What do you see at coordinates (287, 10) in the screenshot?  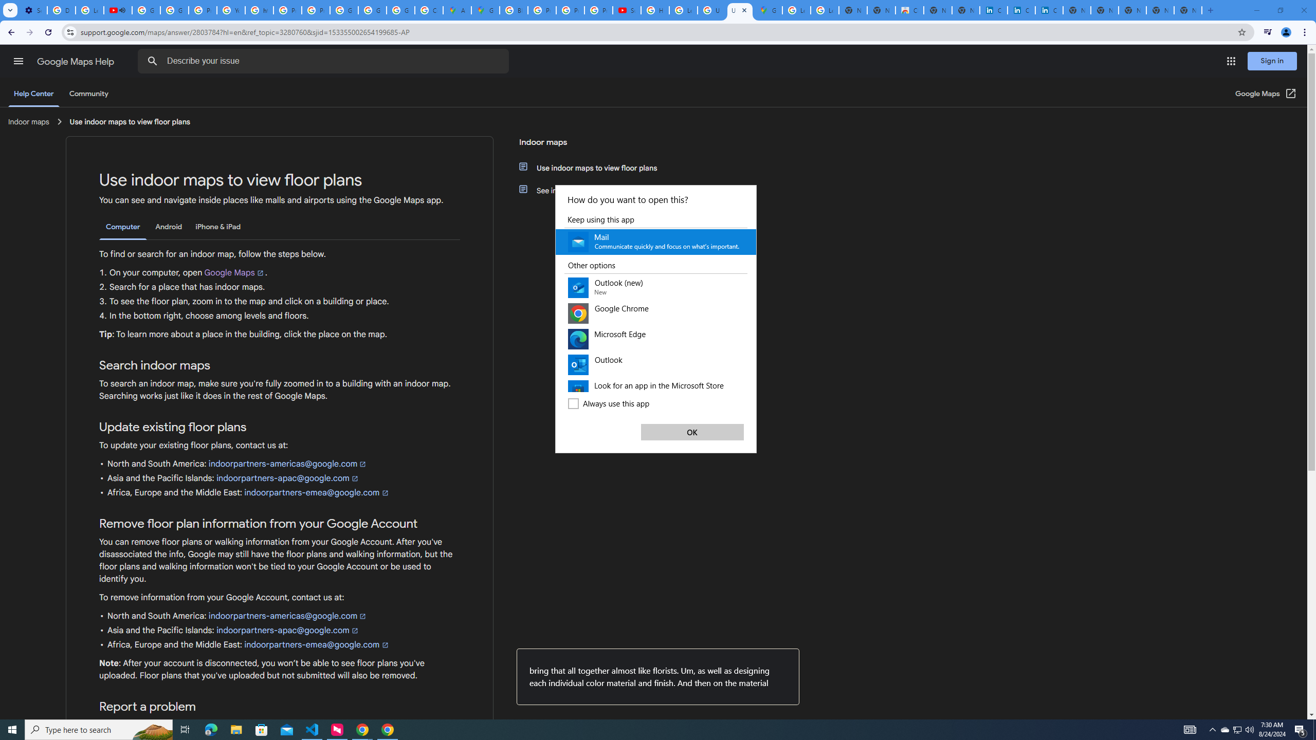 I see `Privacy Help Center - Policies Help` at bounding box center [287, 10].